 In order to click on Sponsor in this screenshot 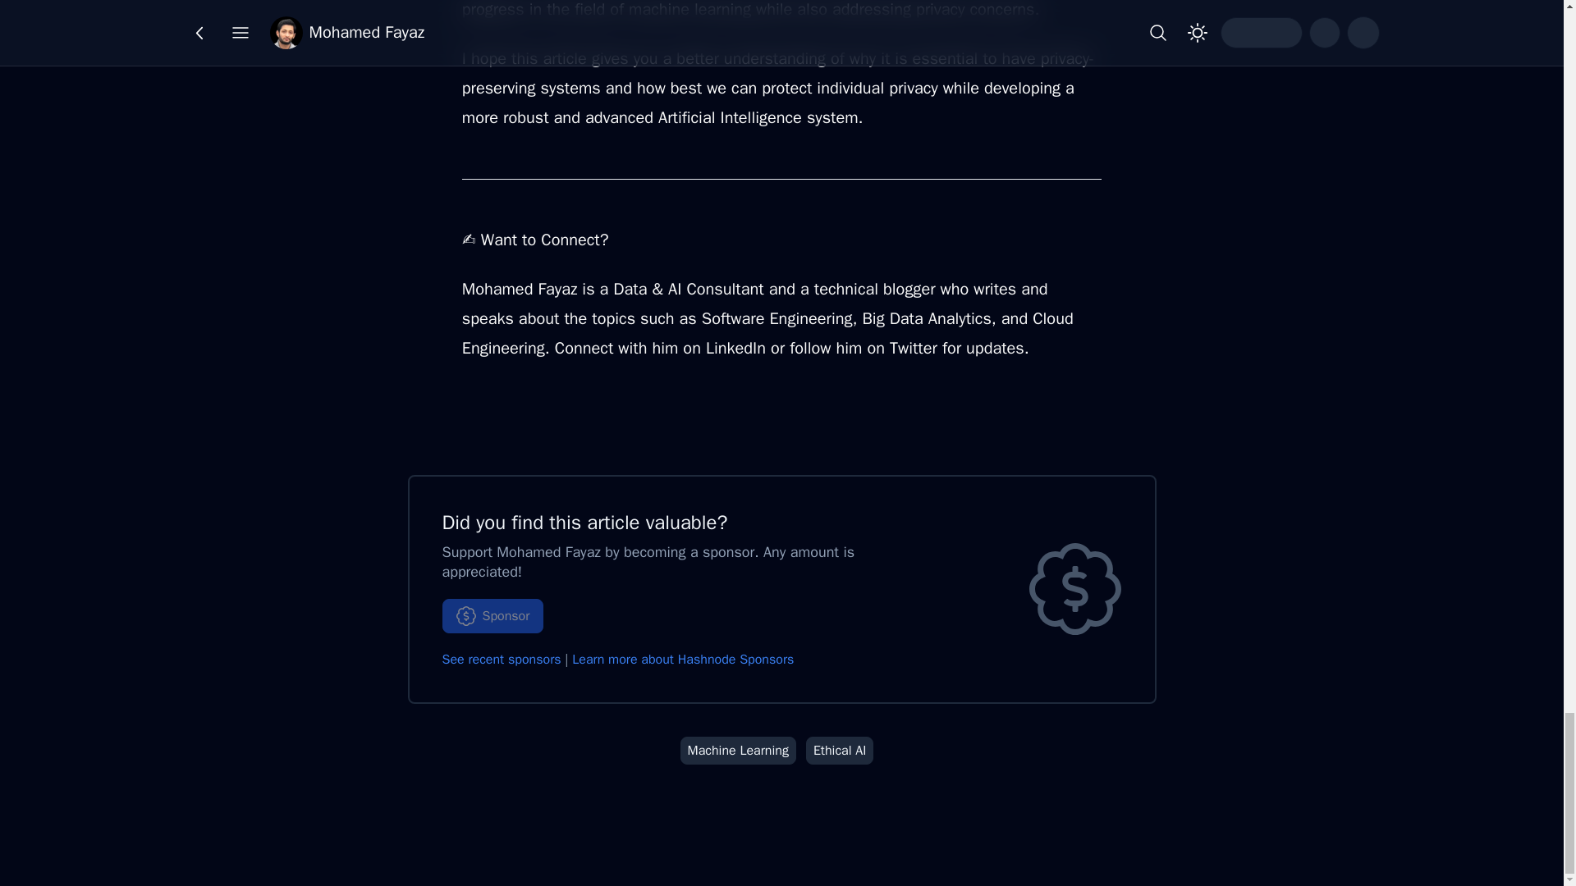, I will do `click(492, 616)`.